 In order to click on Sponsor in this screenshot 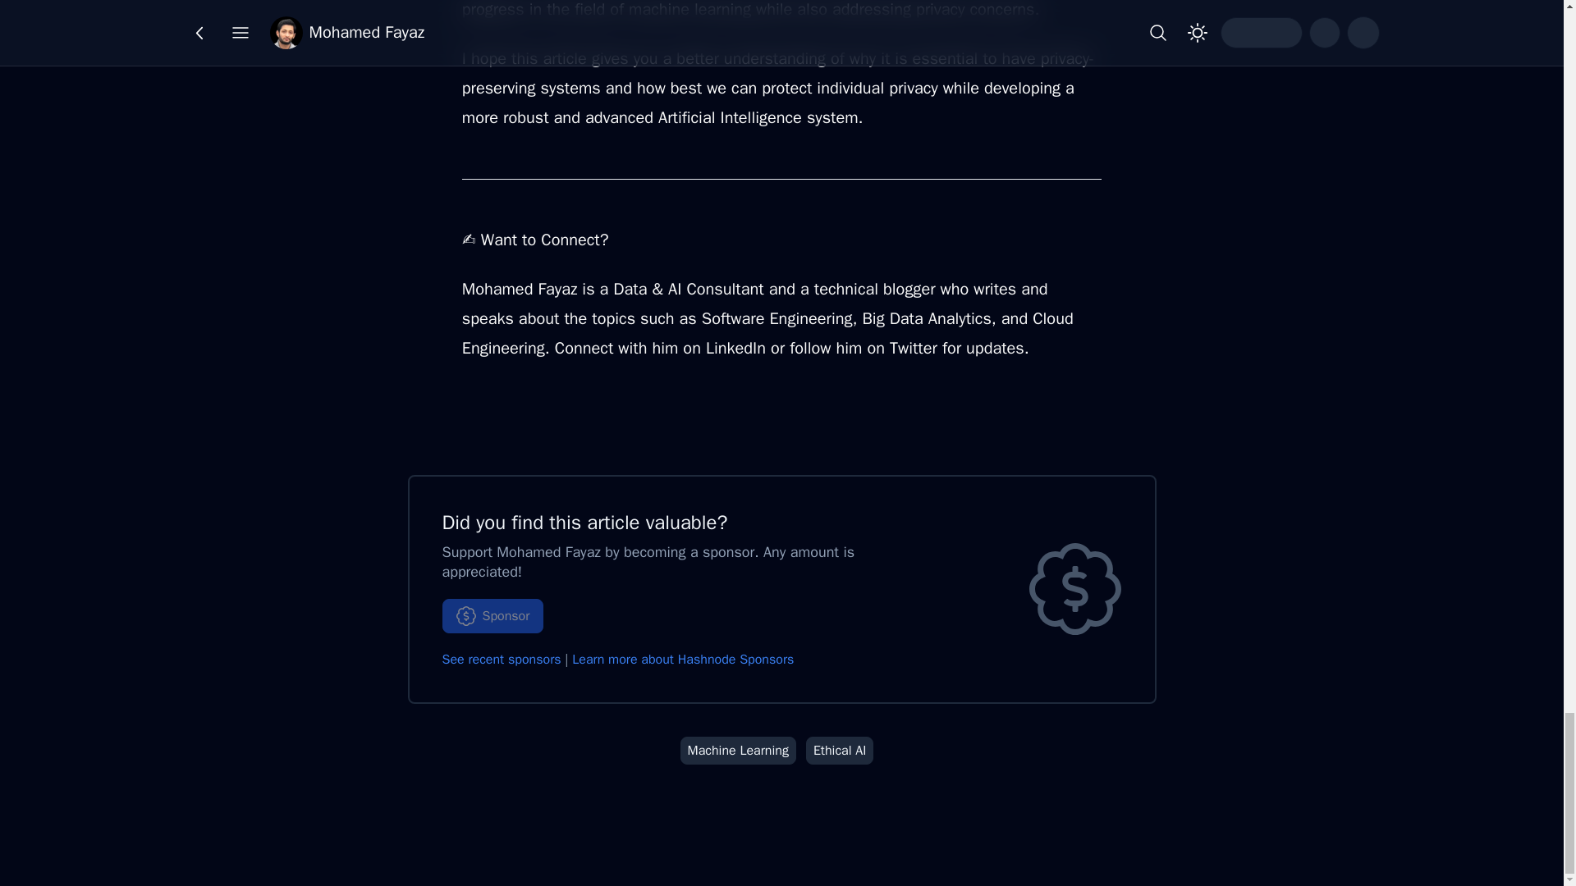, I will do `click(492, 616)`.